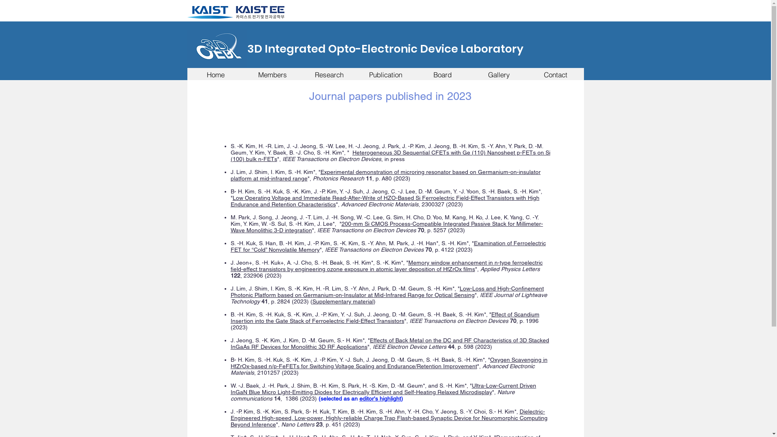 The image size is (777, 437). What do you see at coordinates (555, 74) in the screenshot?
I see `Contact` at bounding box center [555, 74].